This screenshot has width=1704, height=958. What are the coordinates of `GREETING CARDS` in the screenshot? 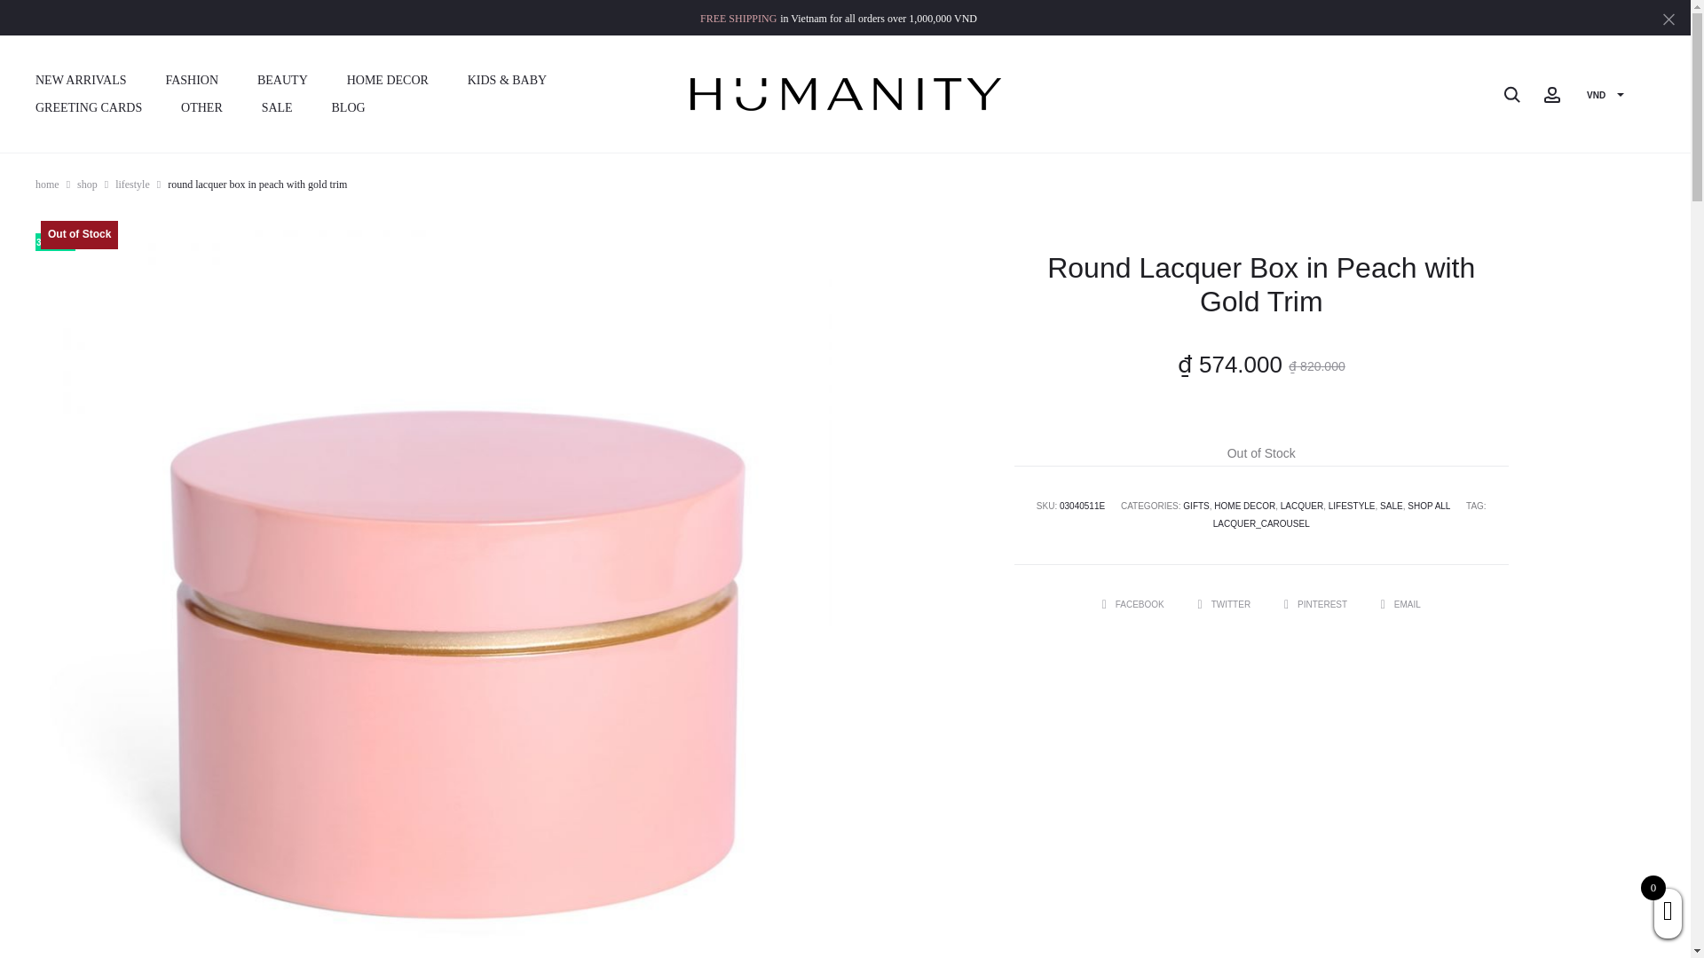 It's located at (89, 108).